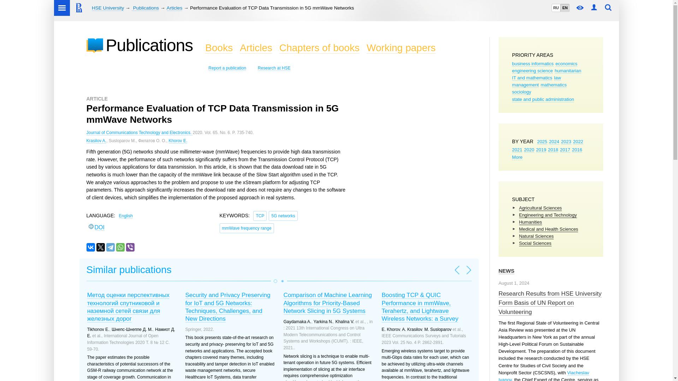 This screenshot has width=678, height=381. I want to click on HSE University, so click(108, 8).